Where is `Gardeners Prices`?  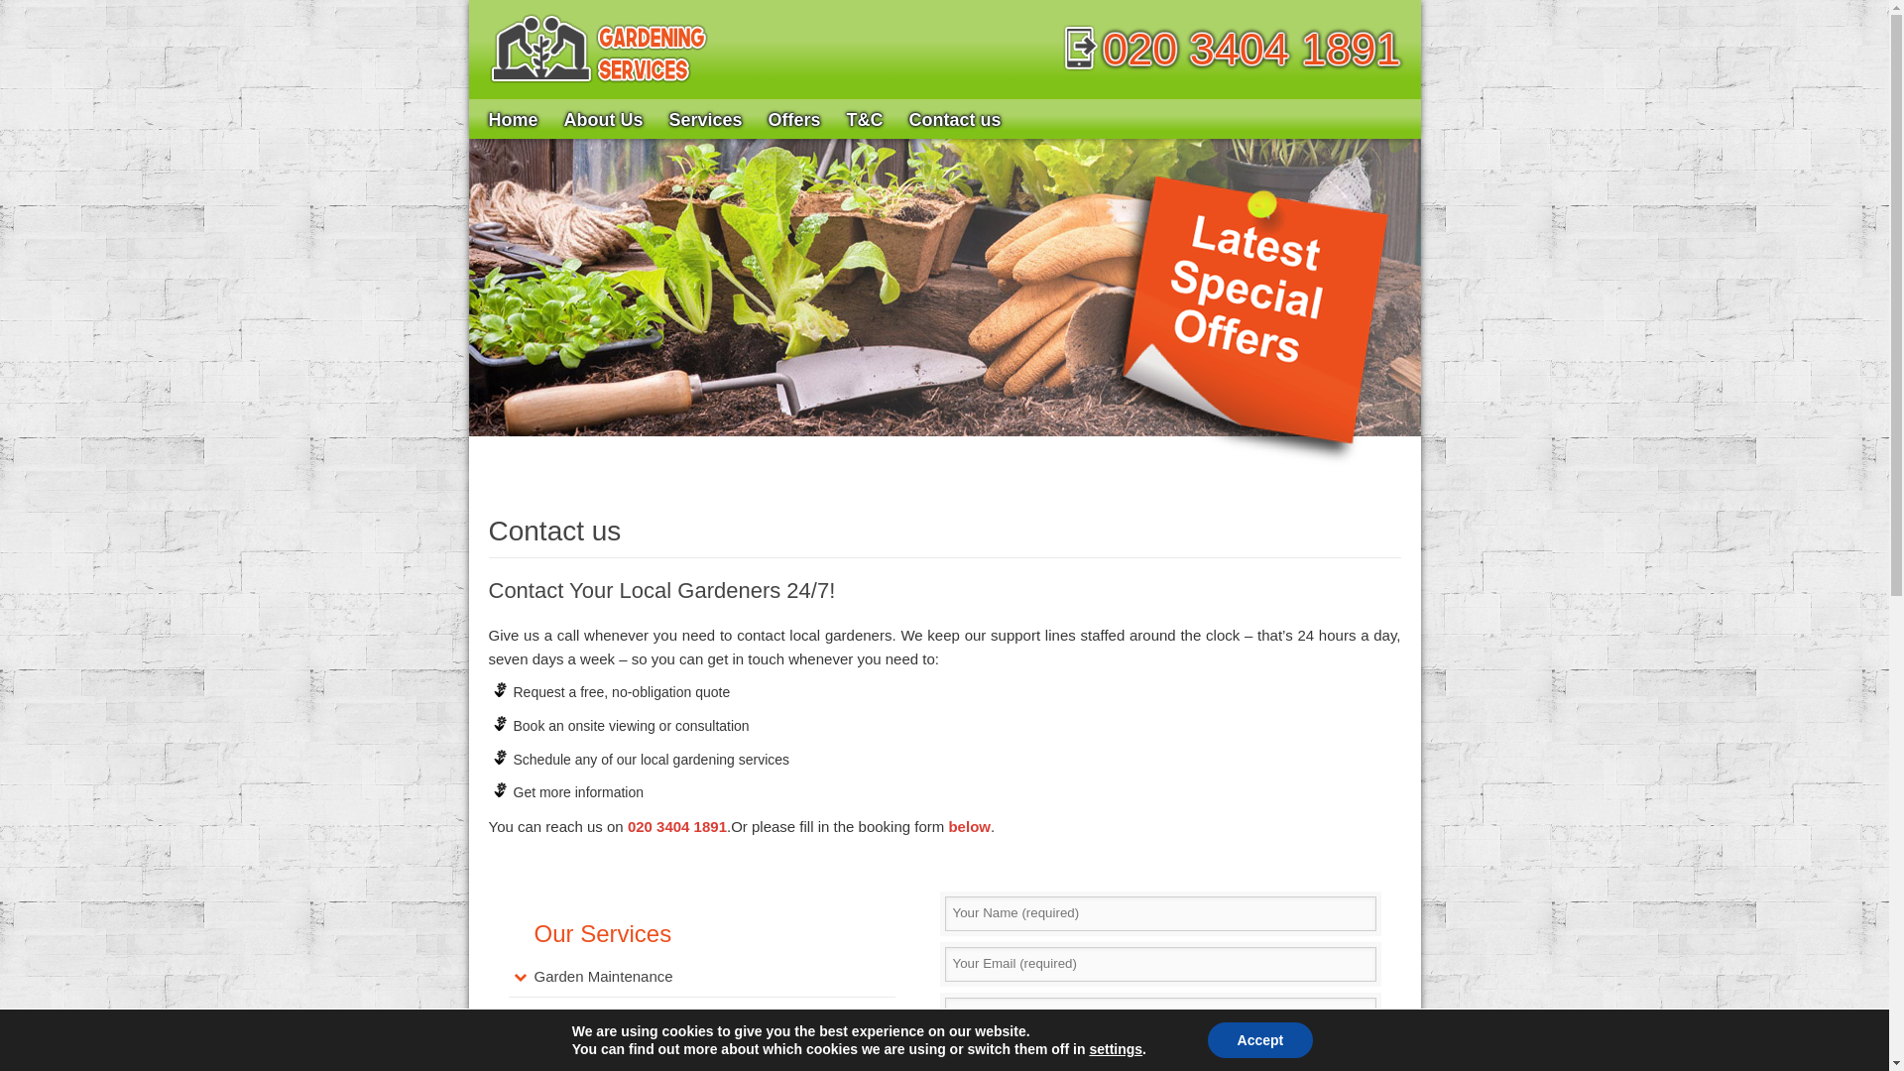
Gardeners Prices is located at coordinates (794, 119).